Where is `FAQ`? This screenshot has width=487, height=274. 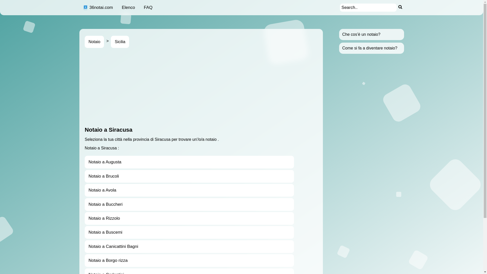 FAQ is located at coordinates (148, 8).